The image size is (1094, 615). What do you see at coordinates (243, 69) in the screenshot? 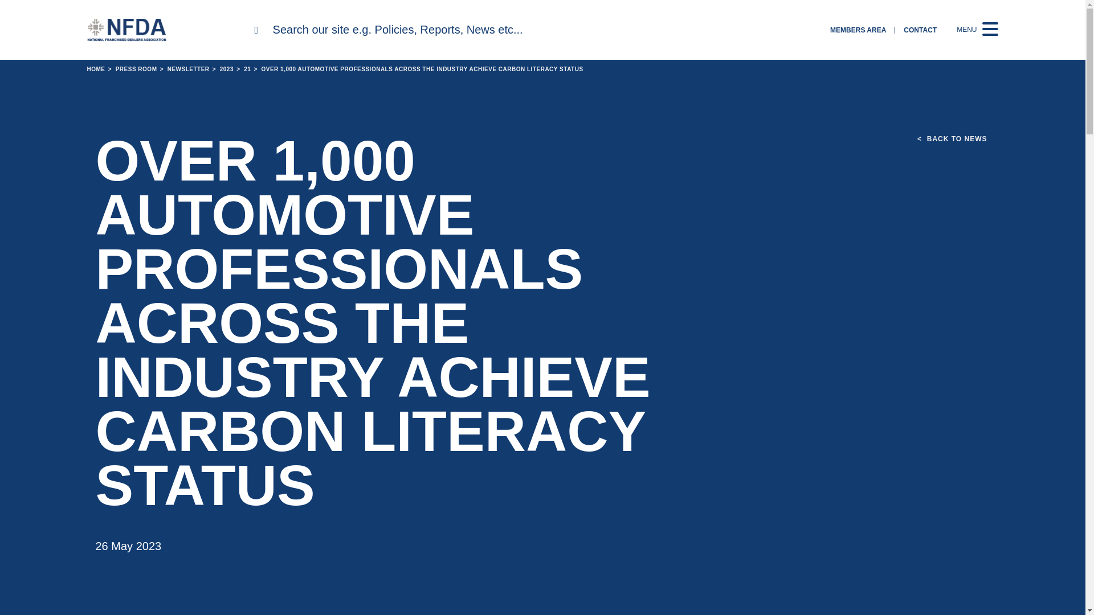
I see `21` at bounding box center [243, 69].